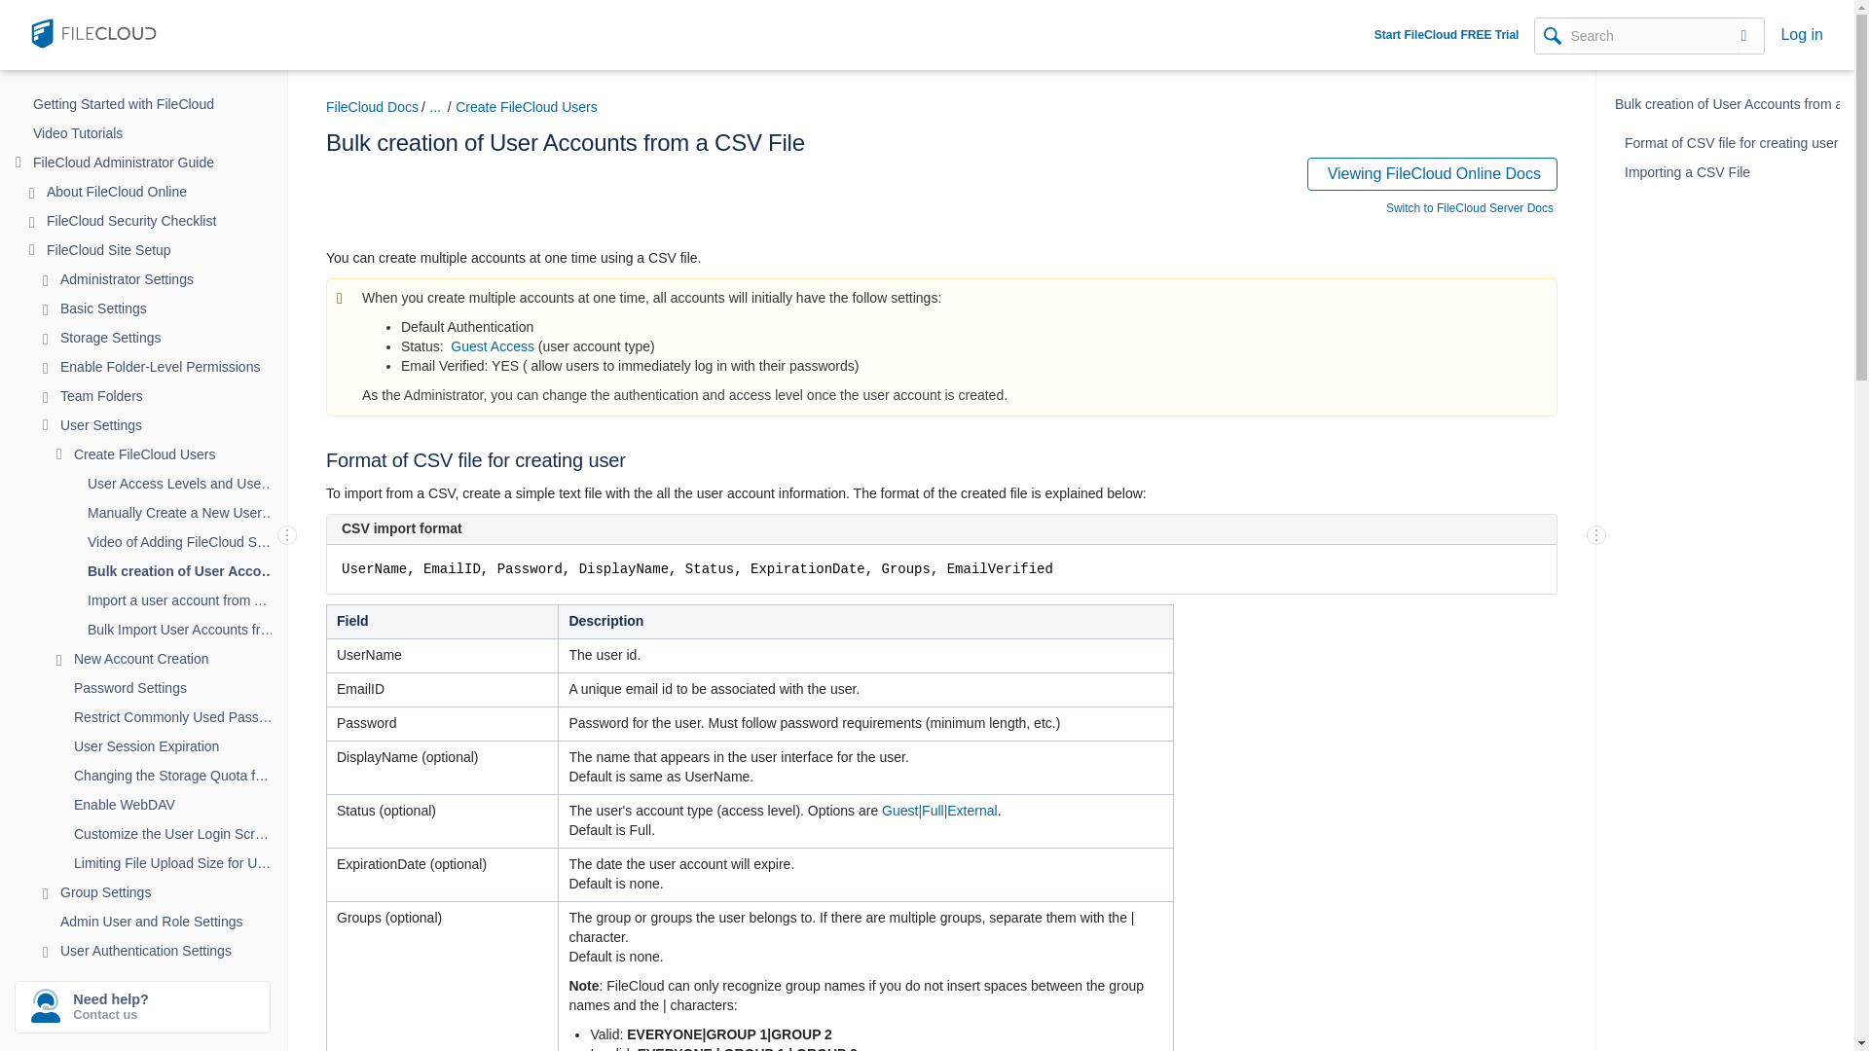 This screenshot has width=1869, height=1051. I want to click on Basic Settings, so click(181, 308).